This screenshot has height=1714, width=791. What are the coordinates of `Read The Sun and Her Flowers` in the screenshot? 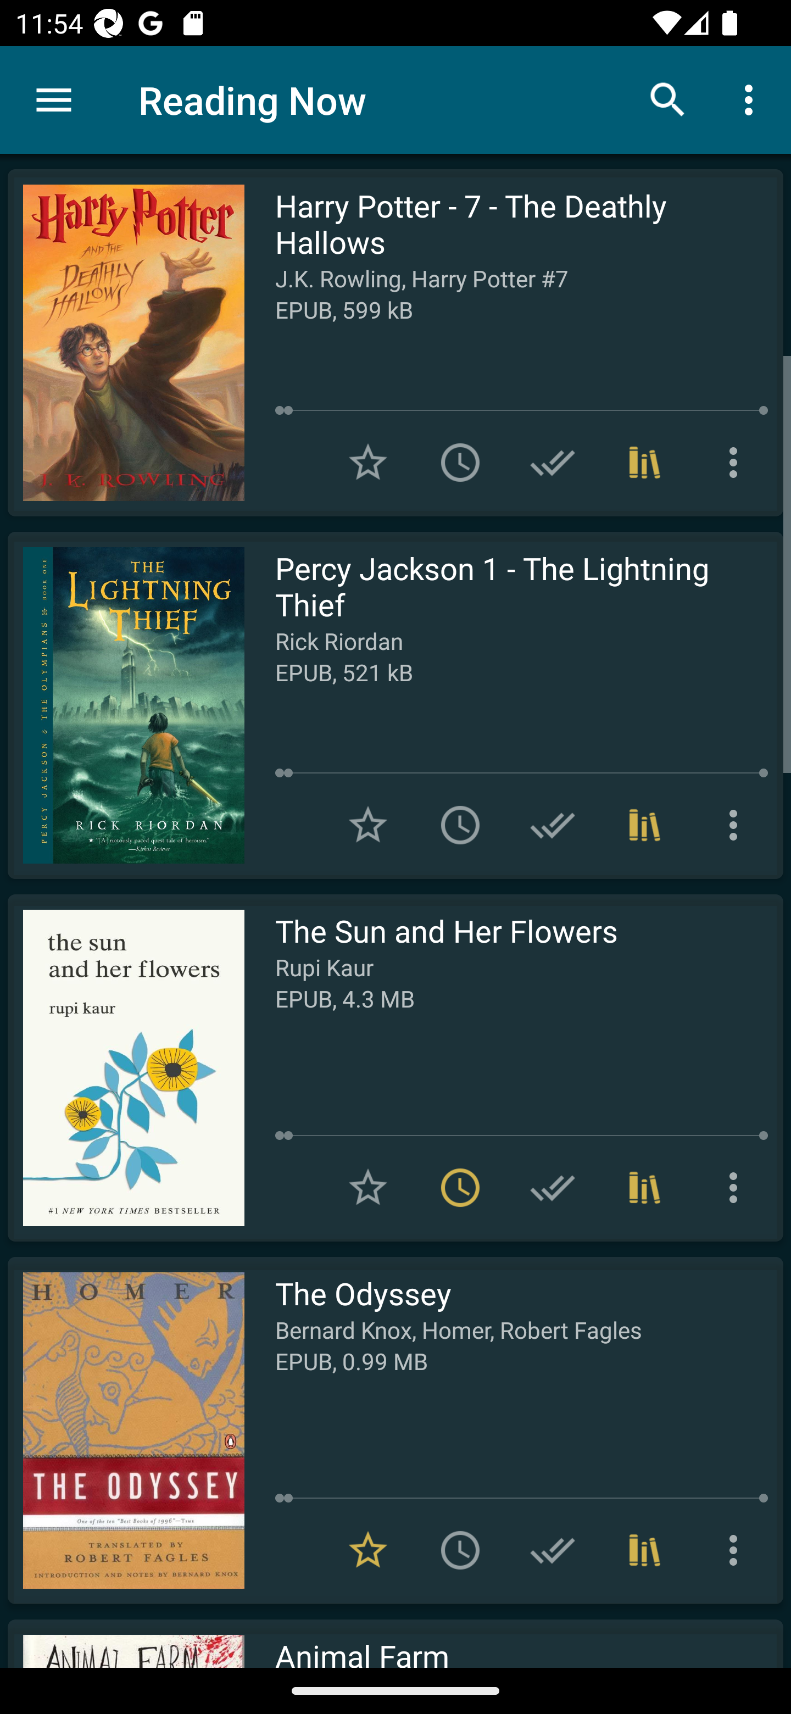 It's located at (126, 1067).